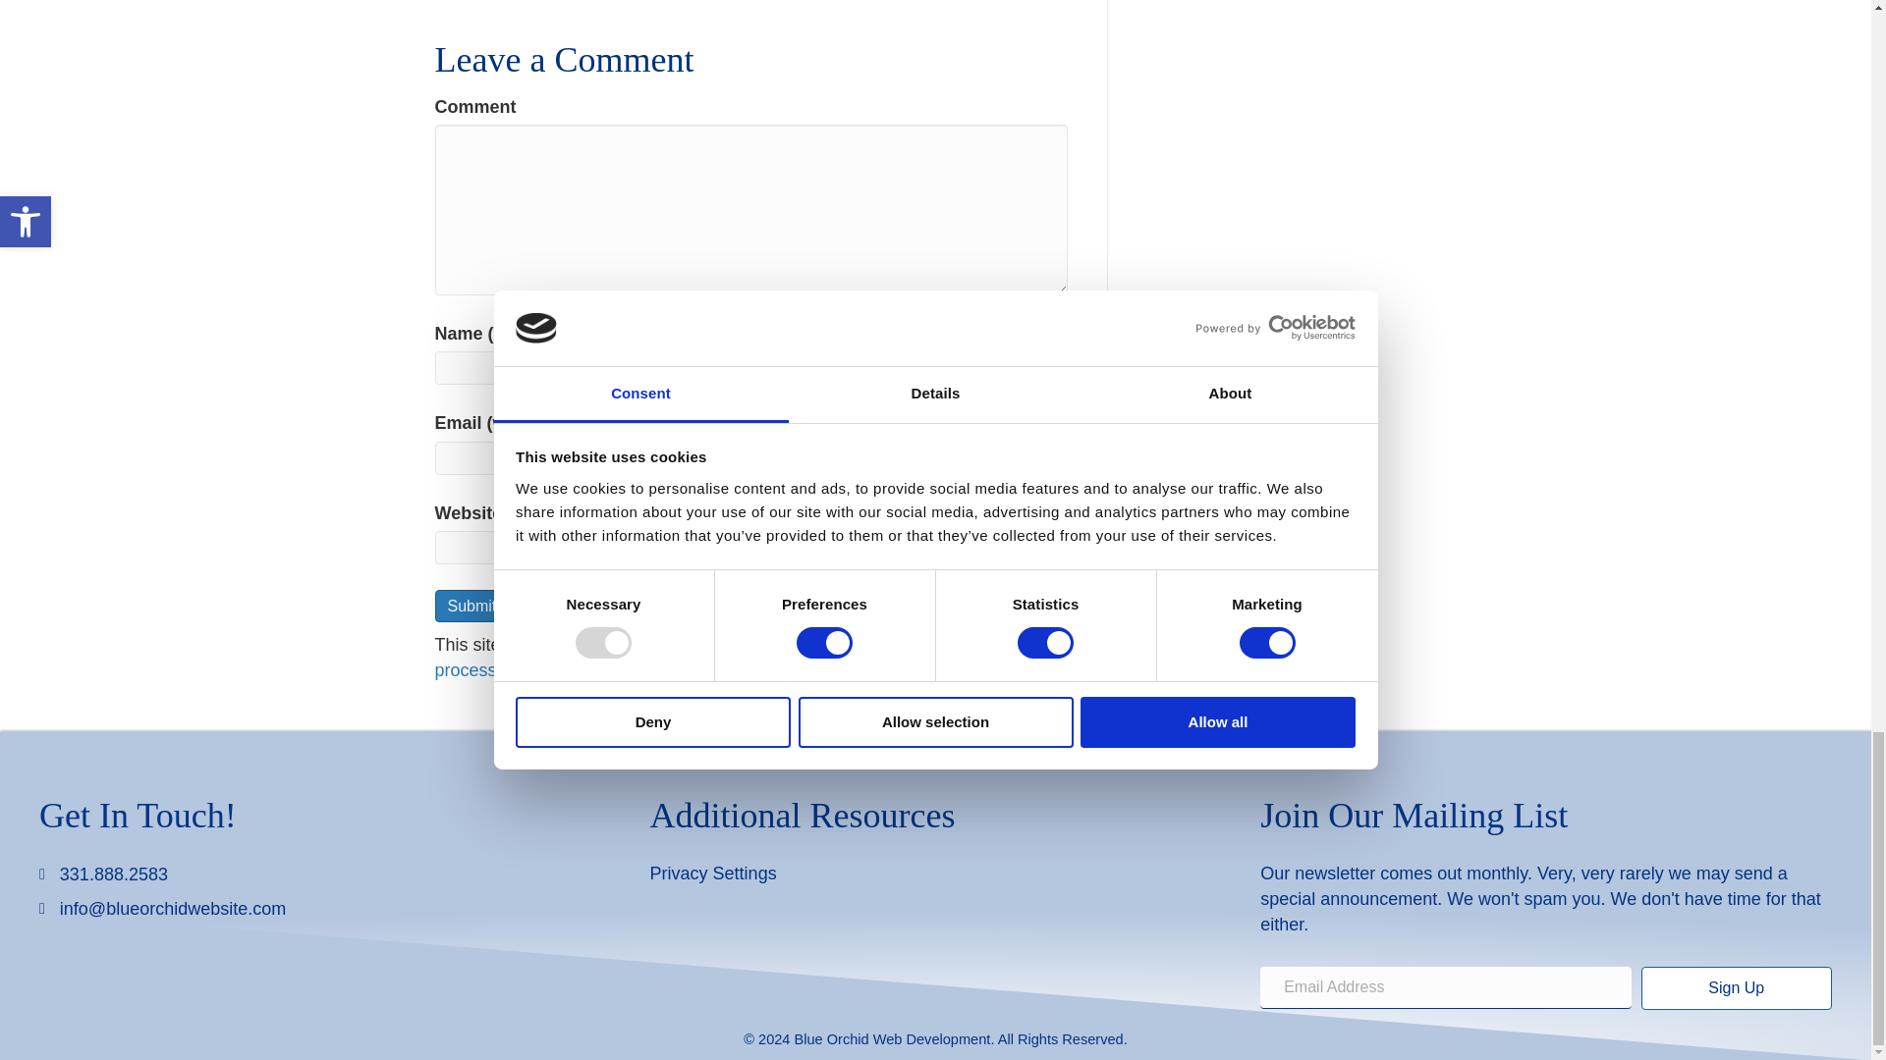 The height and width of the screenshot is (1060, 1886). What do you see at coordinates (507, 605) in the screenshot?
I see `Submit Comment` at bounding box center [507, 605].